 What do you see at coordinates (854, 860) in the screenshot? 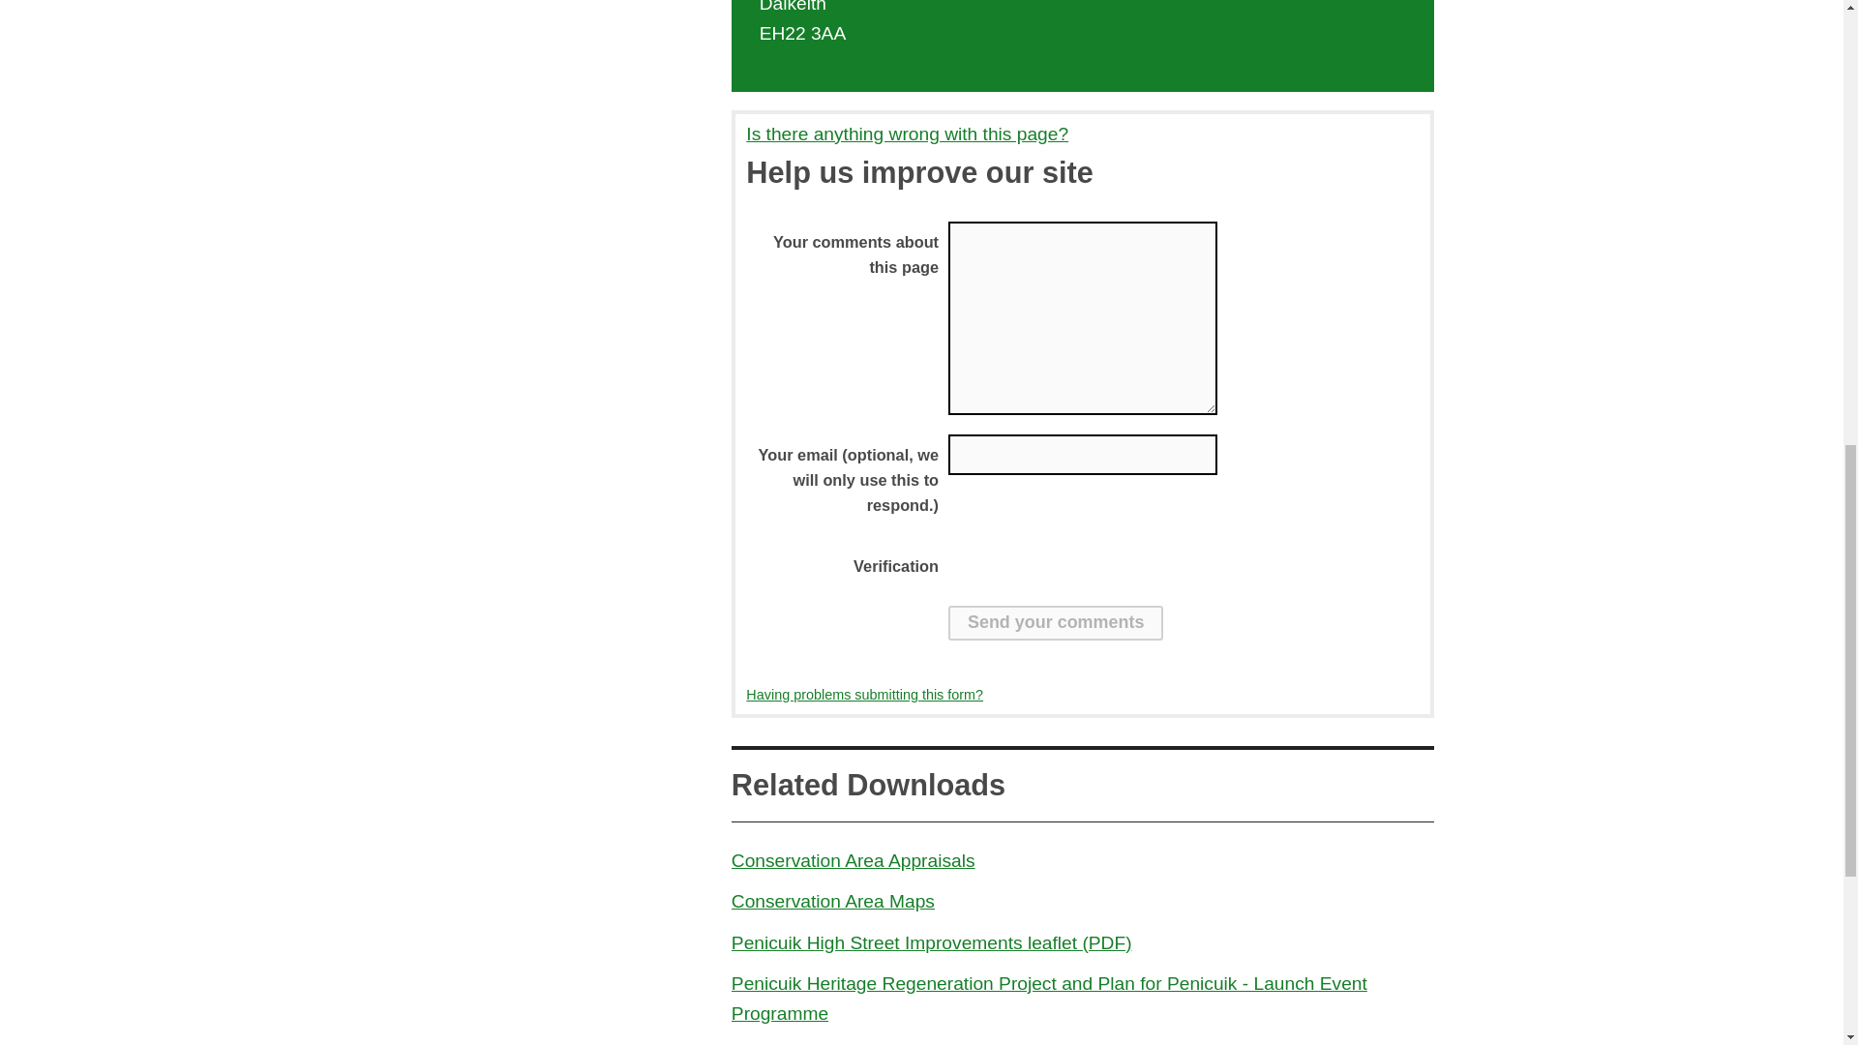
I see `Conservation Area Appraisals` at bounding box center [854, 860].